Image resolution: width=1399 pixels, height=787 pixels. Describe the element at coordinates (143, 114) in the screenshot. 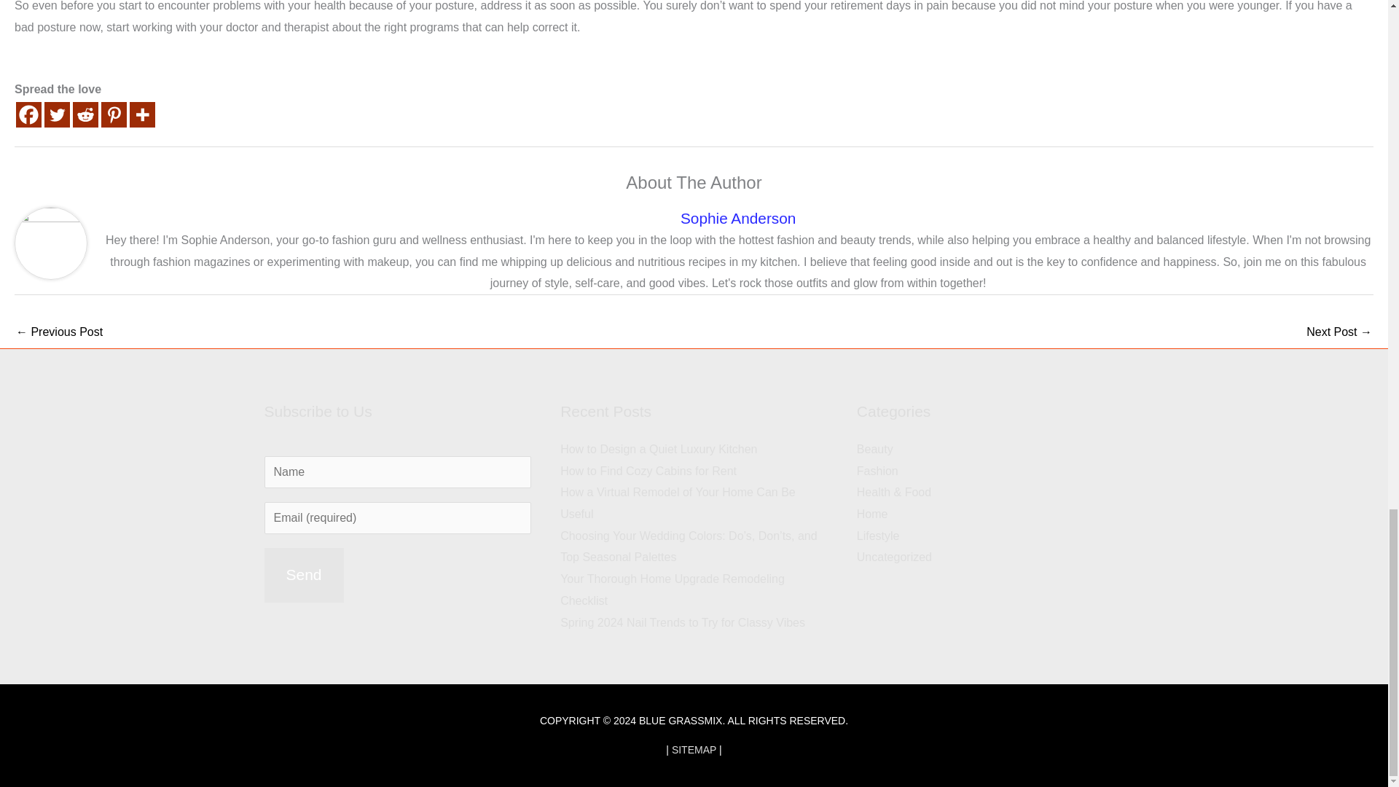

I see `More` at that location.